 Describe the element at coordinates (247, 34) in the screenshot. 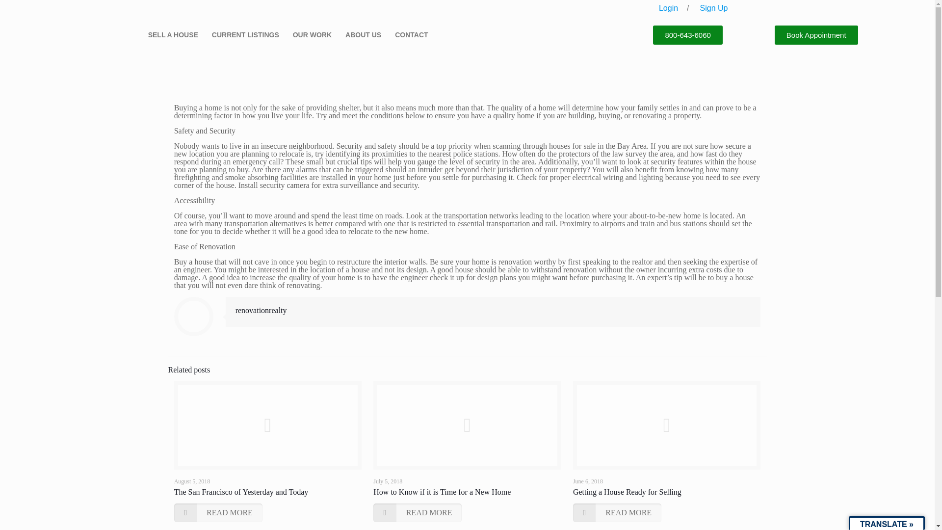

I see `CURRENT LISTINGS` at that location.